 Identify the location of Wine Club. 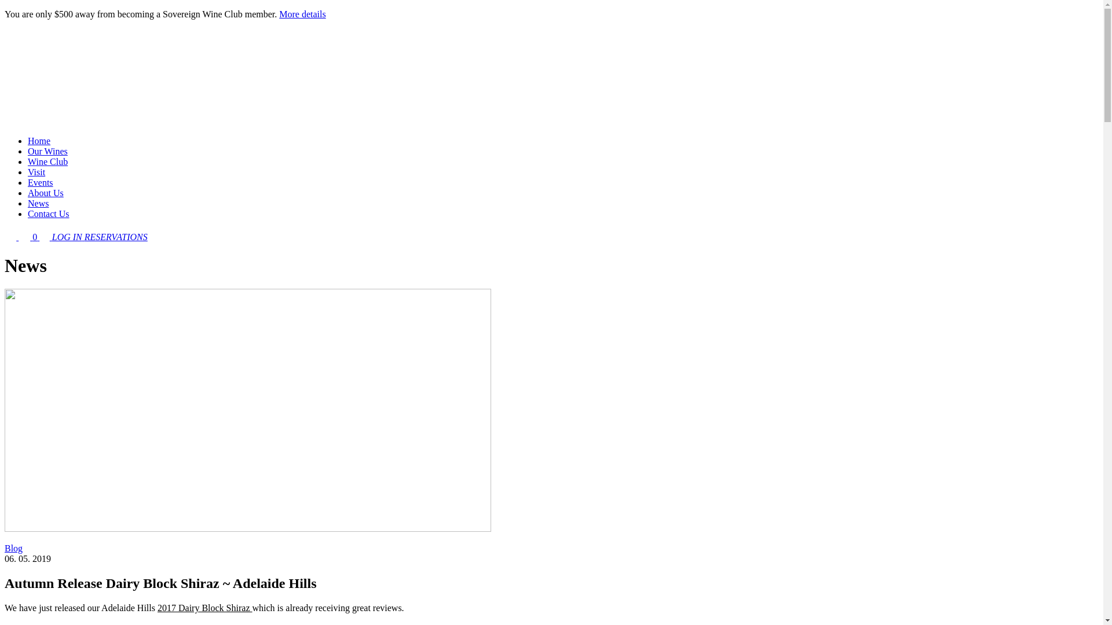
(47, 162).